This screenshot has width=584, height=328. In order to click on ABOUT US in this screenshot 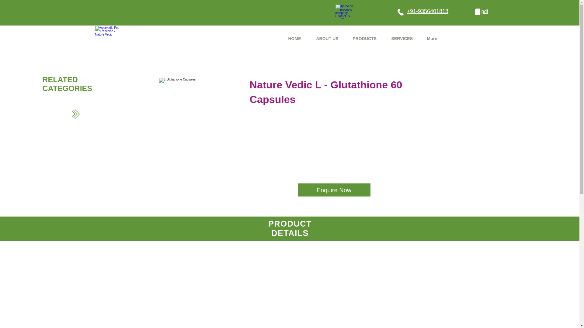, I will do `click(330, 39)`.